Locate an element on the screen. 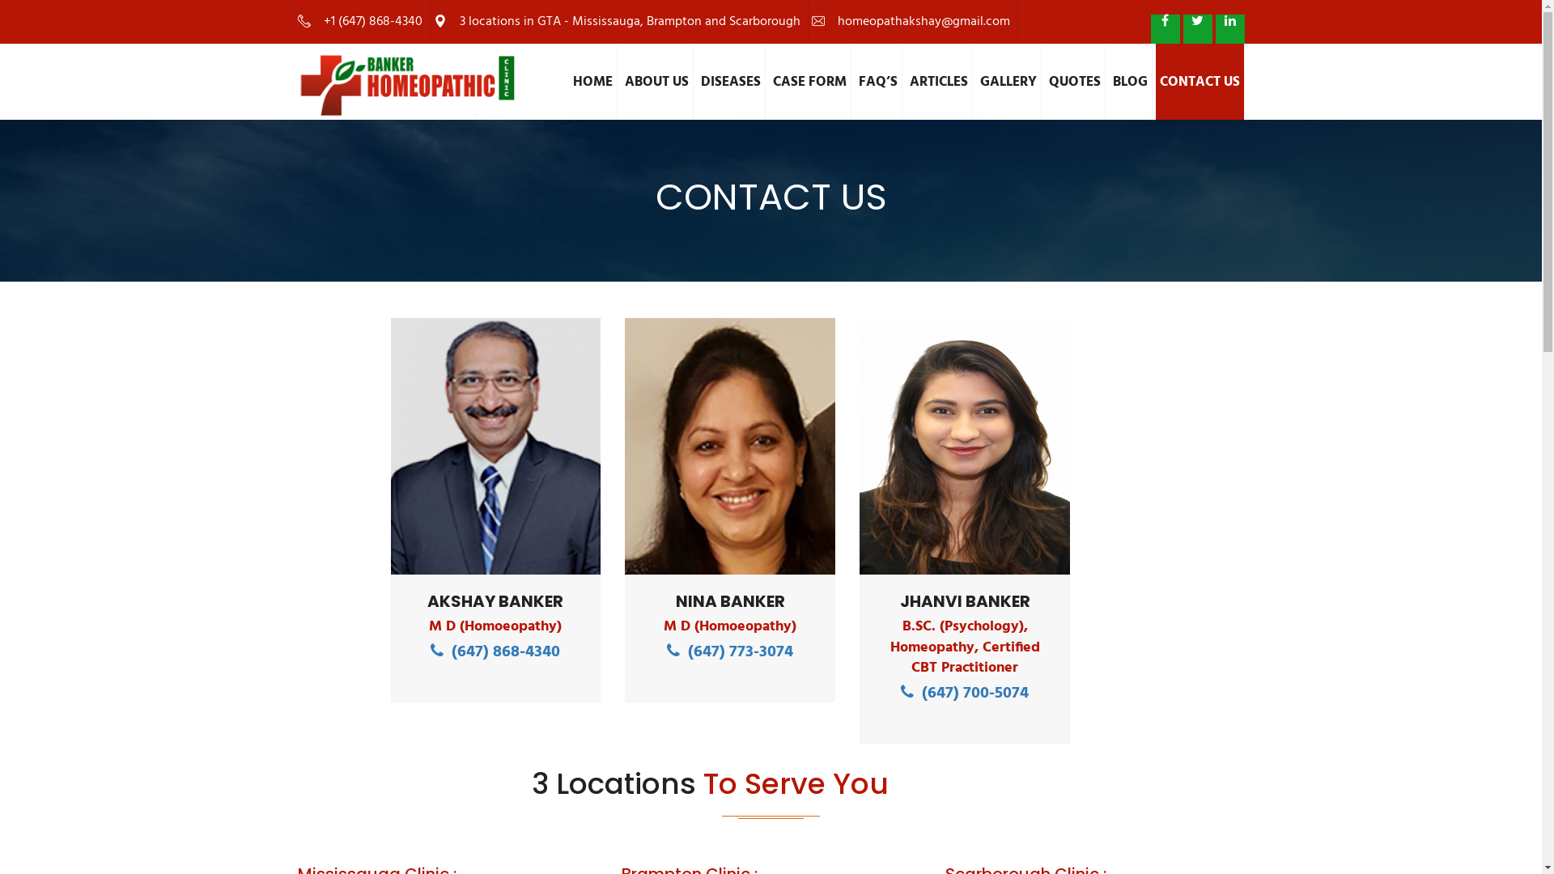 The width and height of the screenshot is (1554, 874). +1 (647) 868-4340 is located at coordinates (360, 21).